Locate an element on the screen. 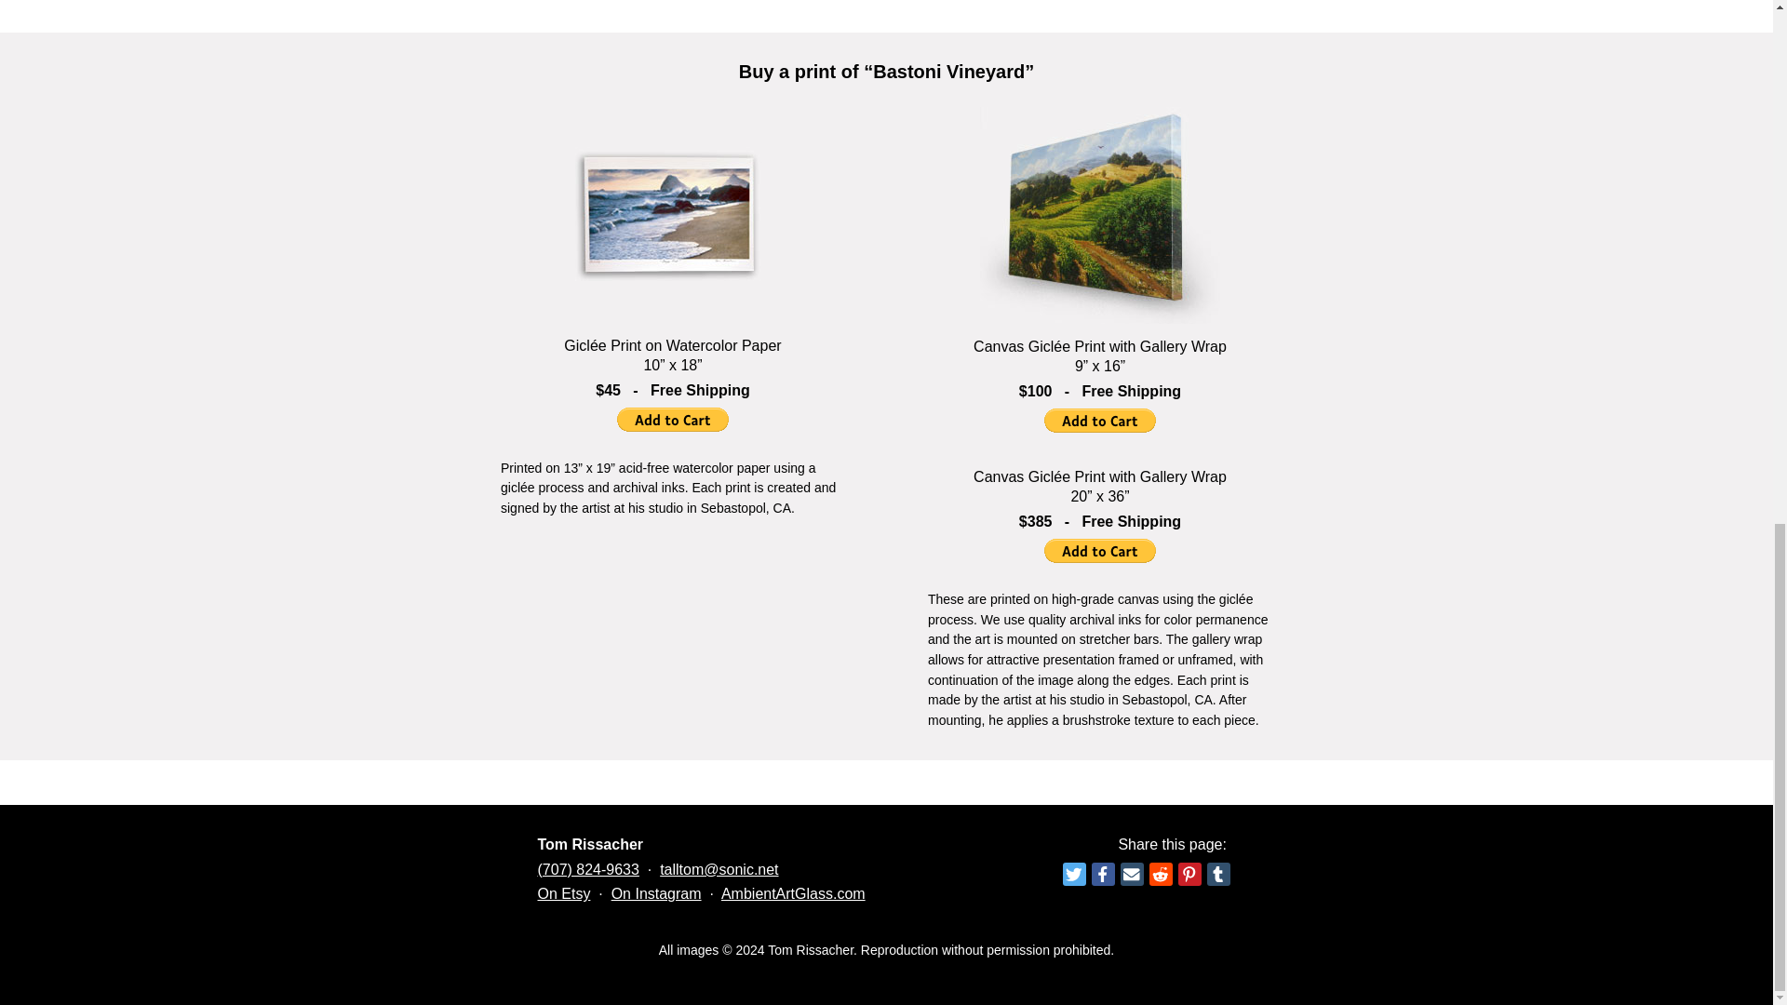  On Instagram is located at coordinates (656, 893).